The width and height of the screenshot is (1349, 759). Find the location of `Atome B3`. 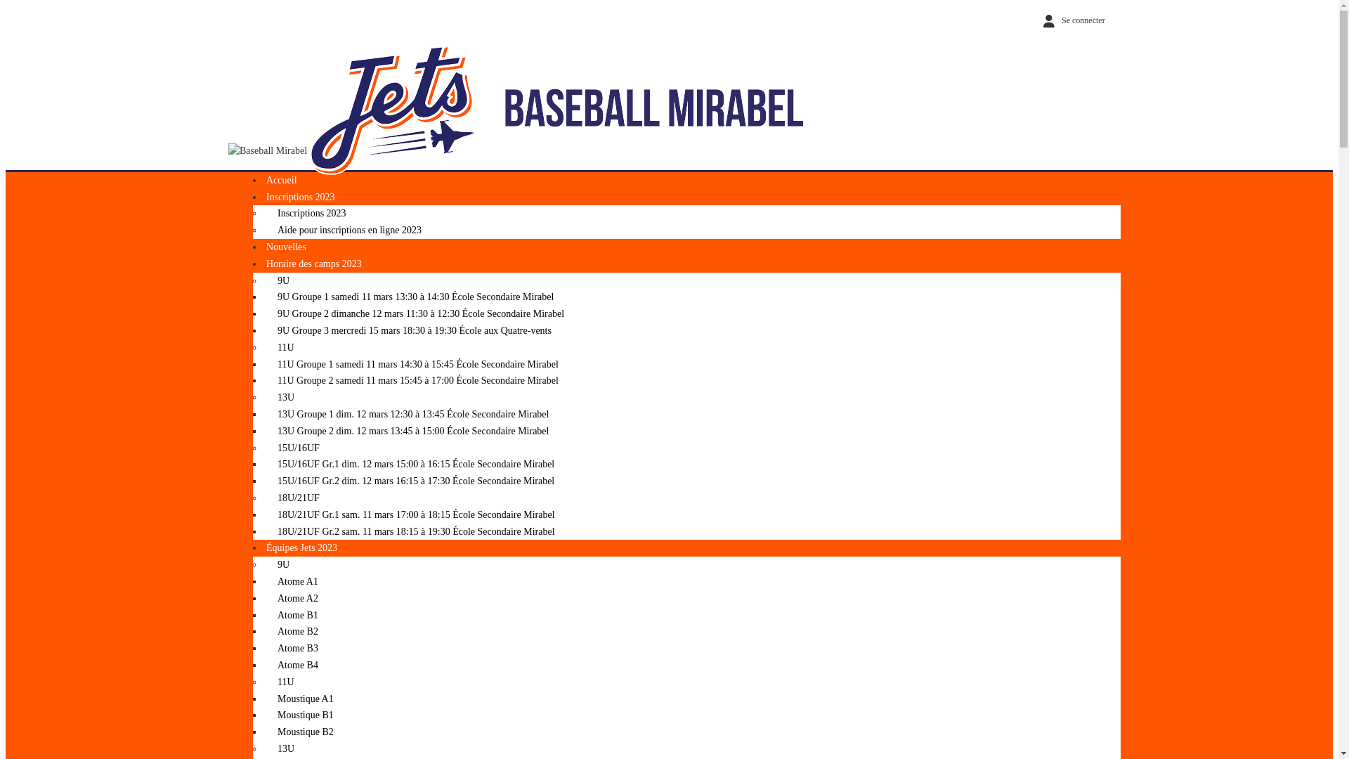

Atome B3 is located at coordinates (292, 648).